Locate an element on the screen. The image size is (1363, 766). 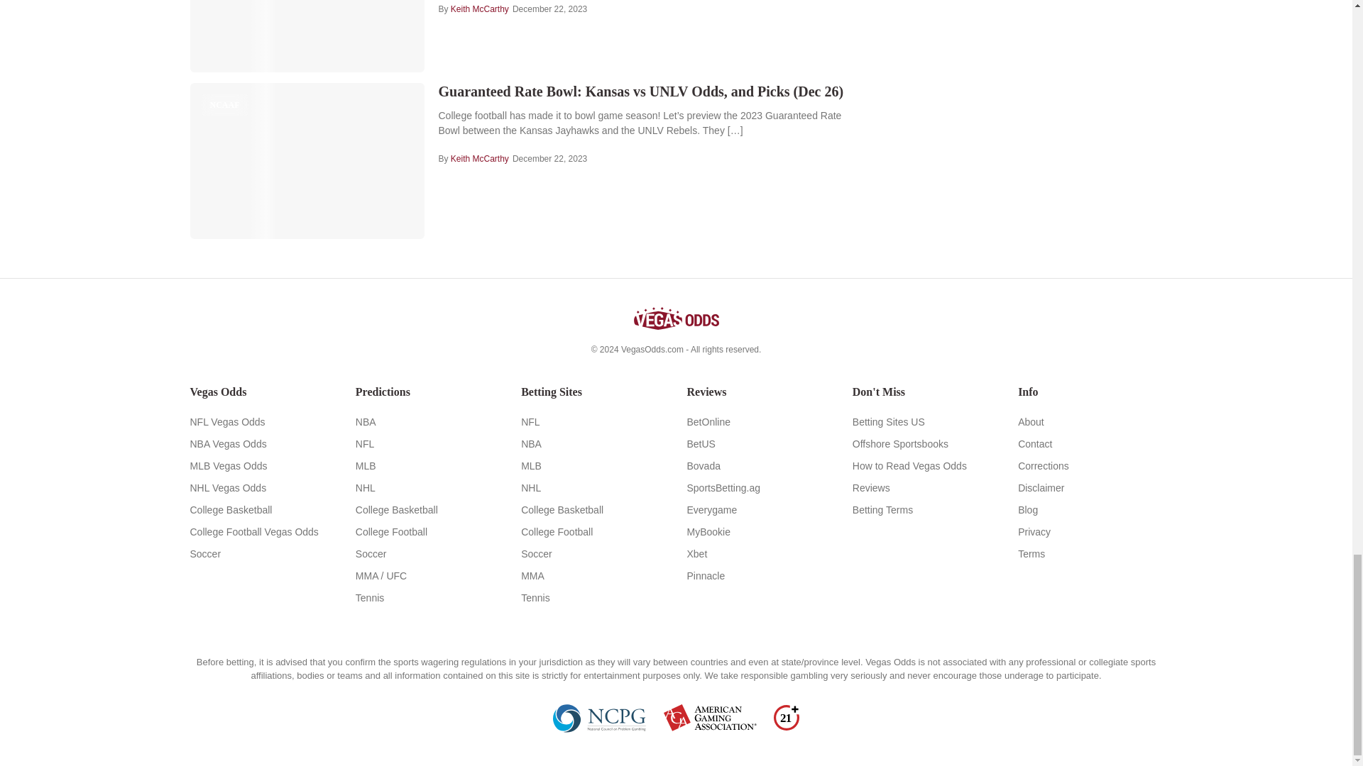
NHL is located at coordinates (427, 487).